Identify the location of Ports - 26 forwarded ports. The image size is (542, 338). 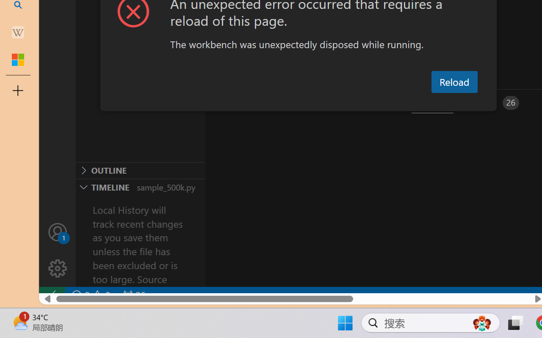
(493, 103).